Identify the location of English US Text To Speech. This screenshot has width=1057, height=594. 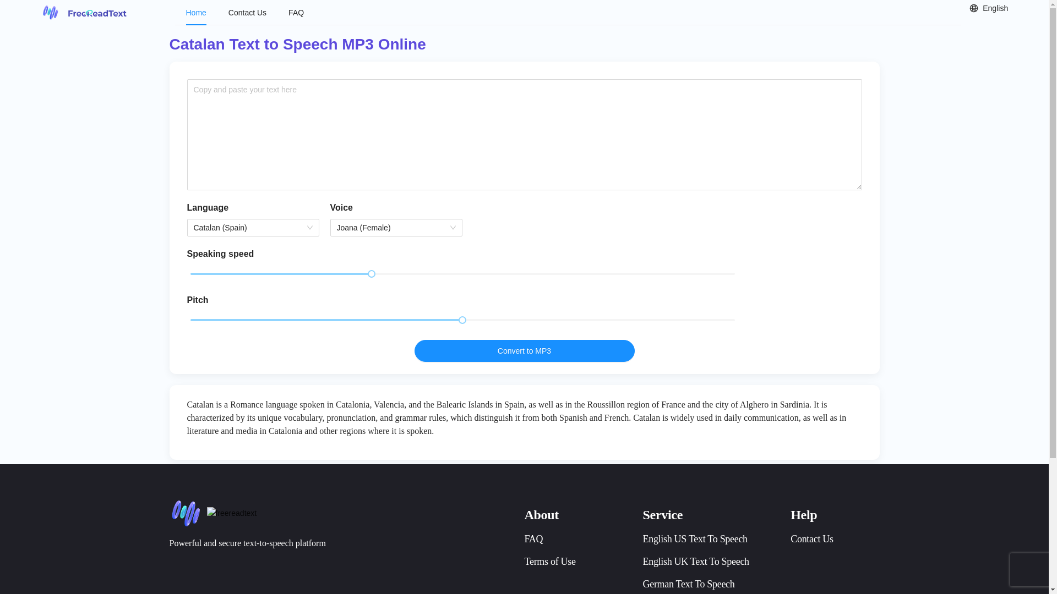
(695, 539).